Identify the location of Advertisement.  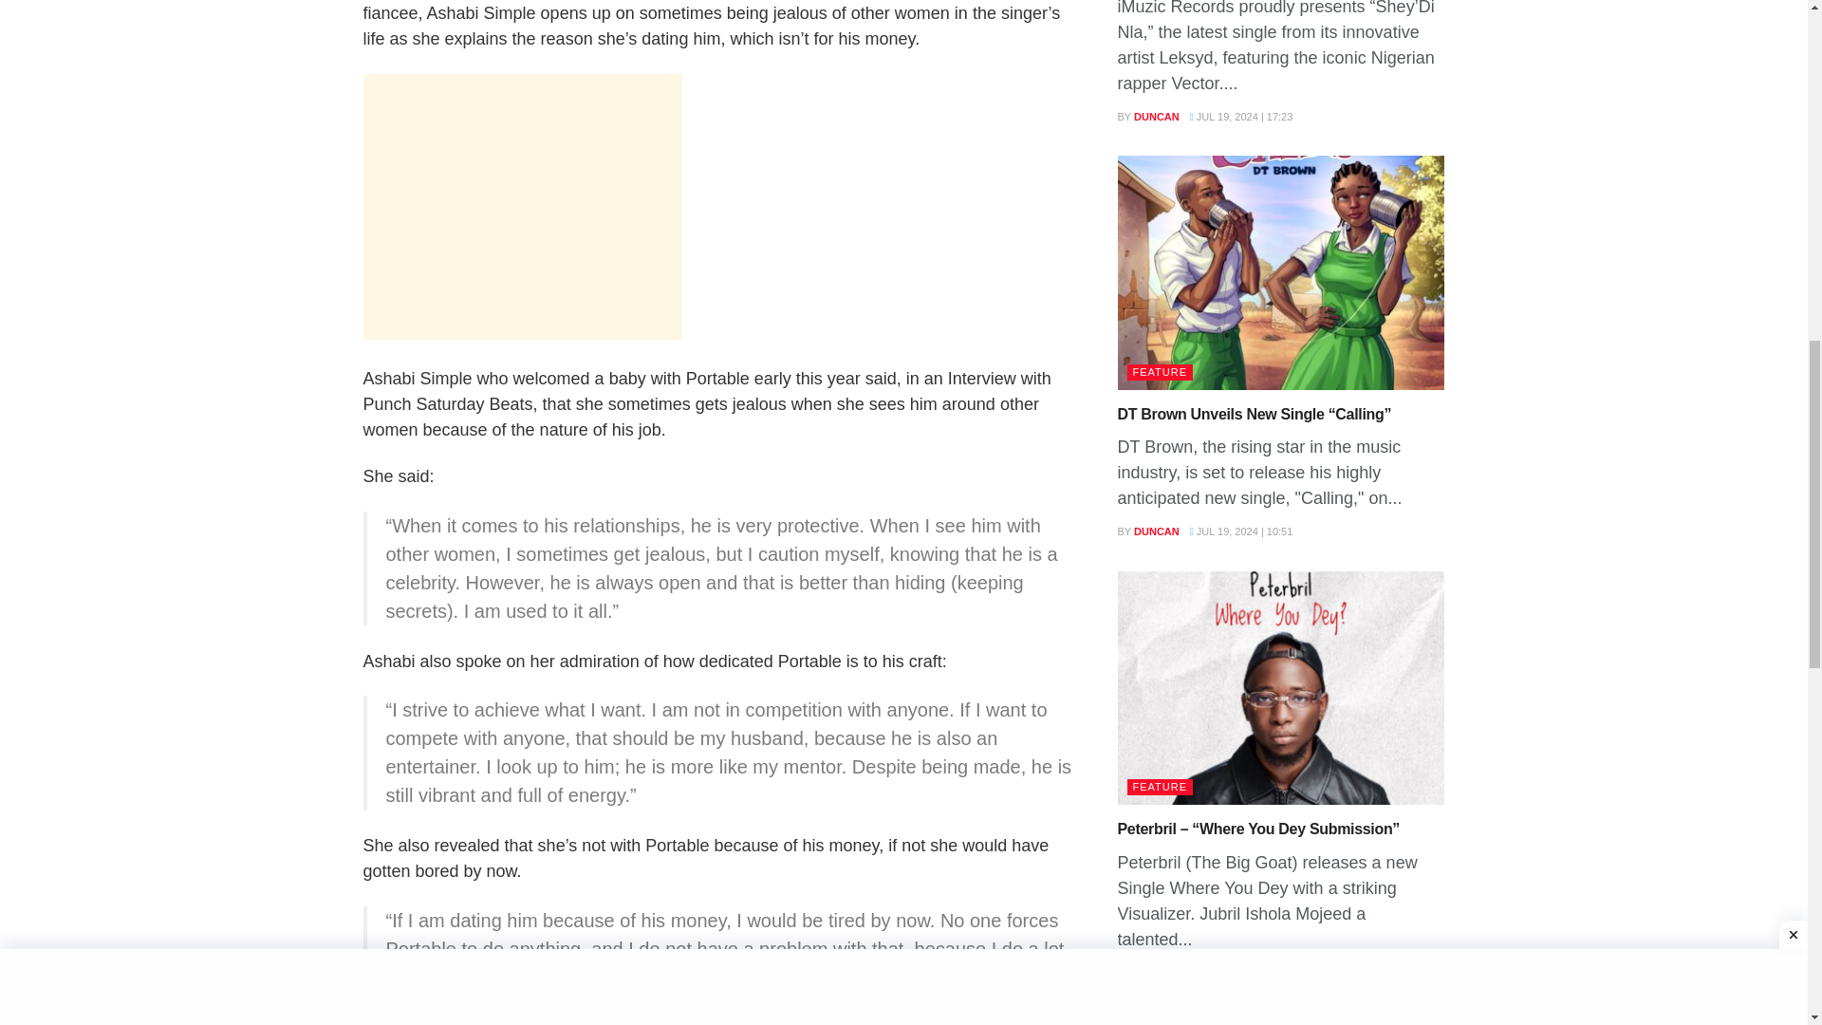
(522, 206).